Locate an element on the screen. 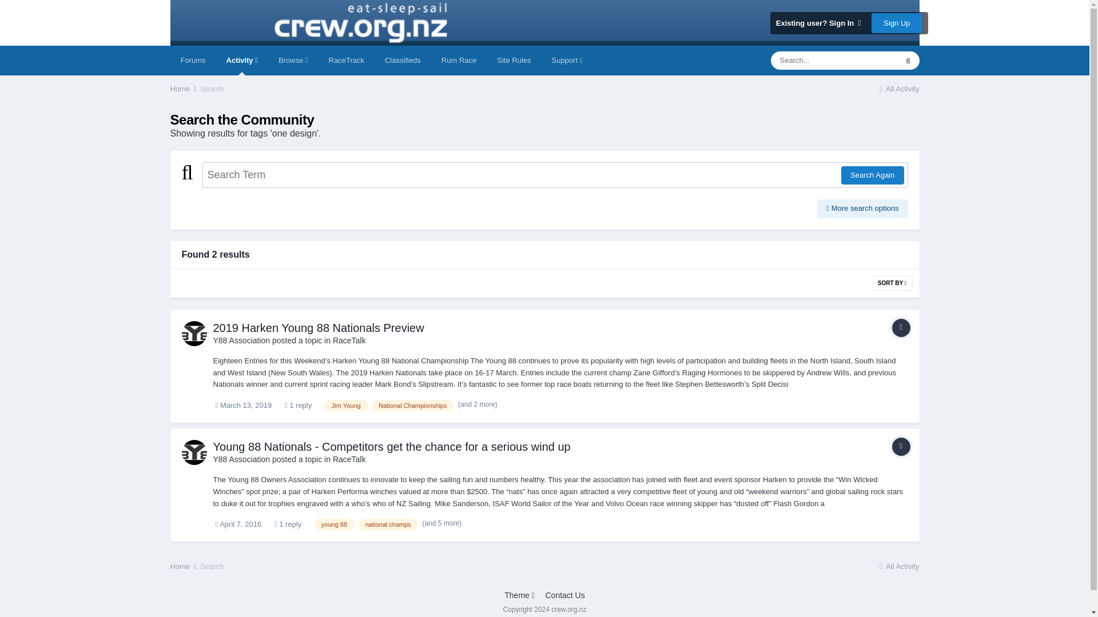 Image resolution: width=1098 pixels, height=617 pixels. Rum Race is located at coordinates (459, 60).